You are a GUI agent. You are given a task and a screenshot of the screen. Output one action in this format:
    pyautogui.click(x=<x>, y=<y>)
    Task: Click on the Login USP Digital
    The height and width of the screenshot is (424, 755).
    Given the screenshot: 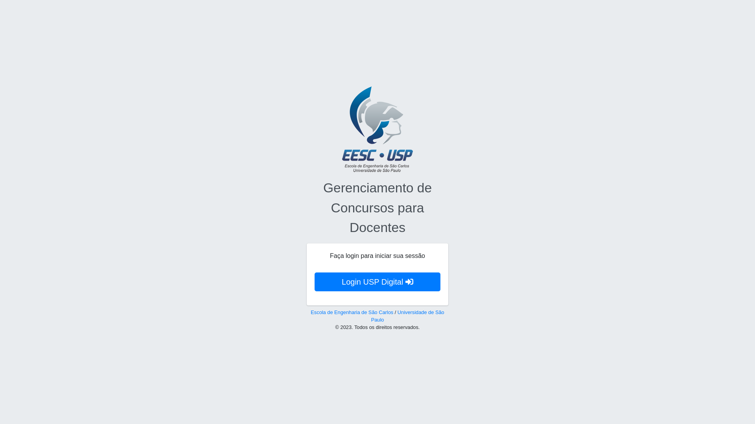 What is the action you would take?
    pyautogui.click(x=377, y=282)
    